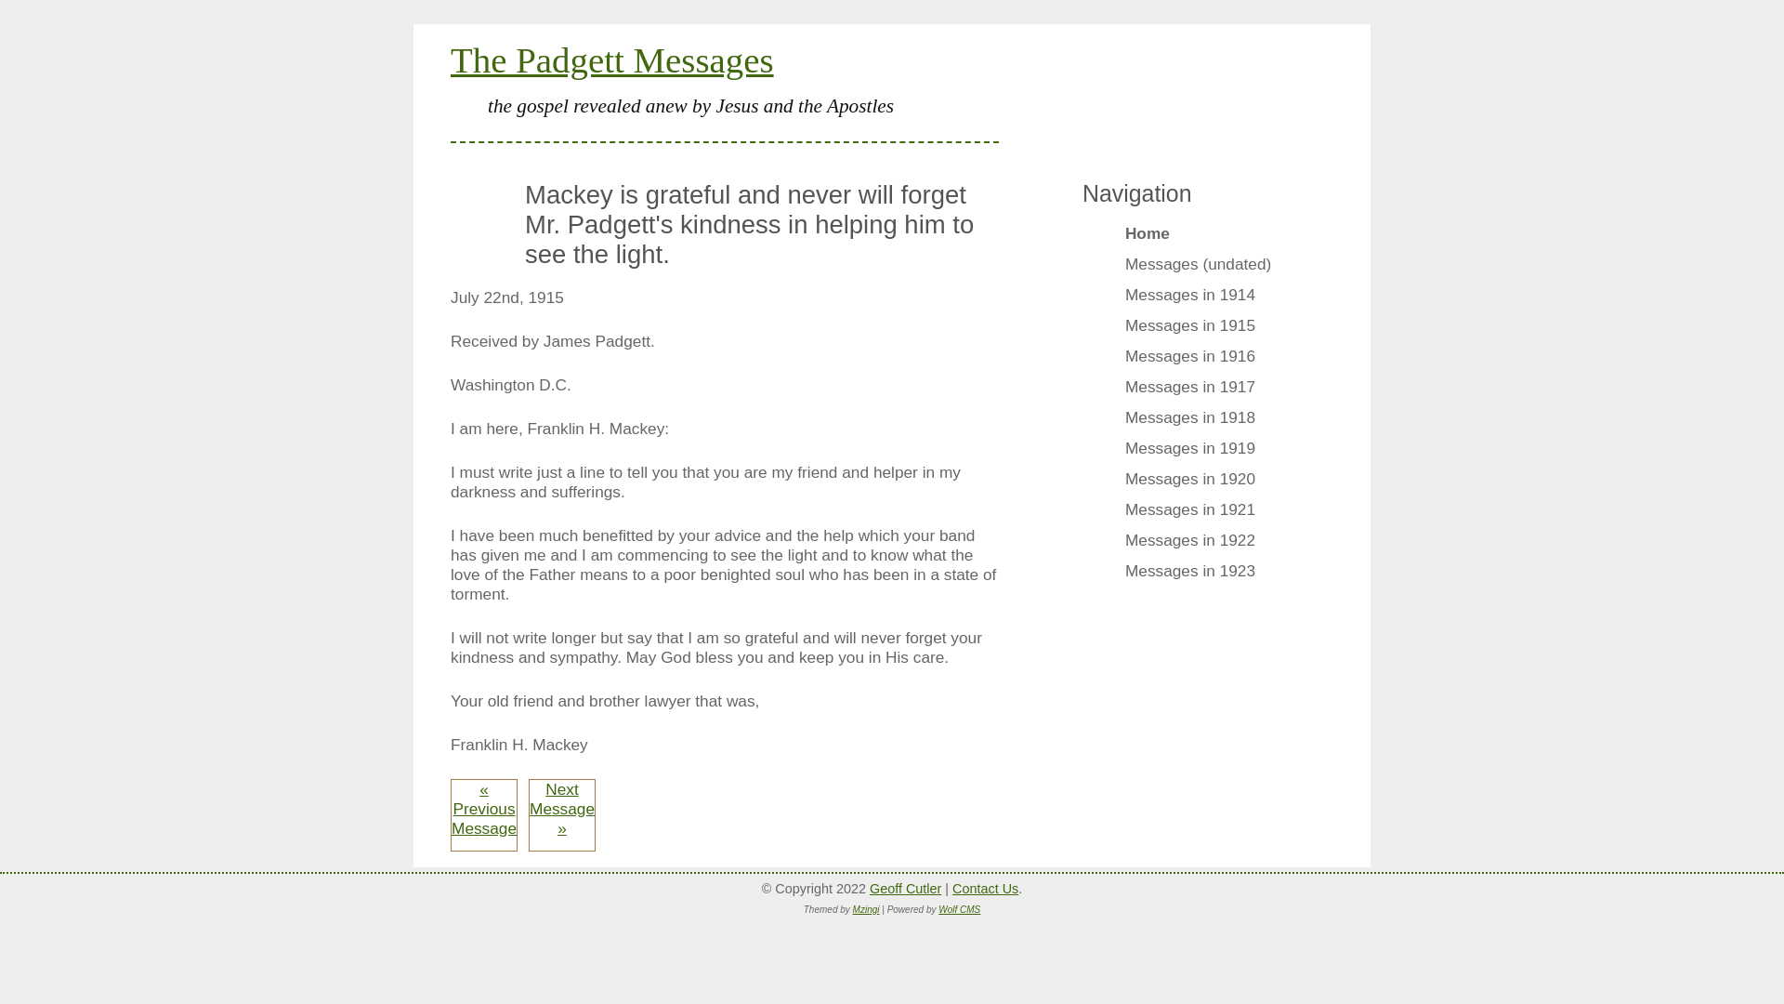 This screenshot has height=1004, width=1784. Describe the element at coordinates (1199, 420) in the screenshot. I see `Messages in 1918` at that location.